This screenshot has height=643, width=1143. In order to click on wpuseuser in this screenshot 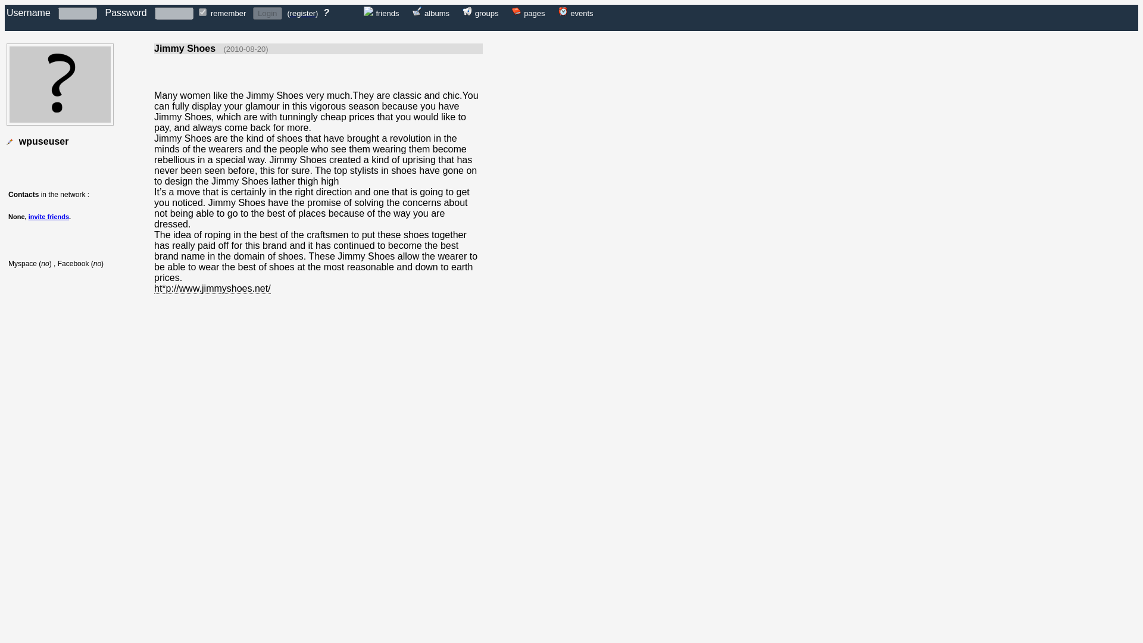, I will do `click(44, 142)`.